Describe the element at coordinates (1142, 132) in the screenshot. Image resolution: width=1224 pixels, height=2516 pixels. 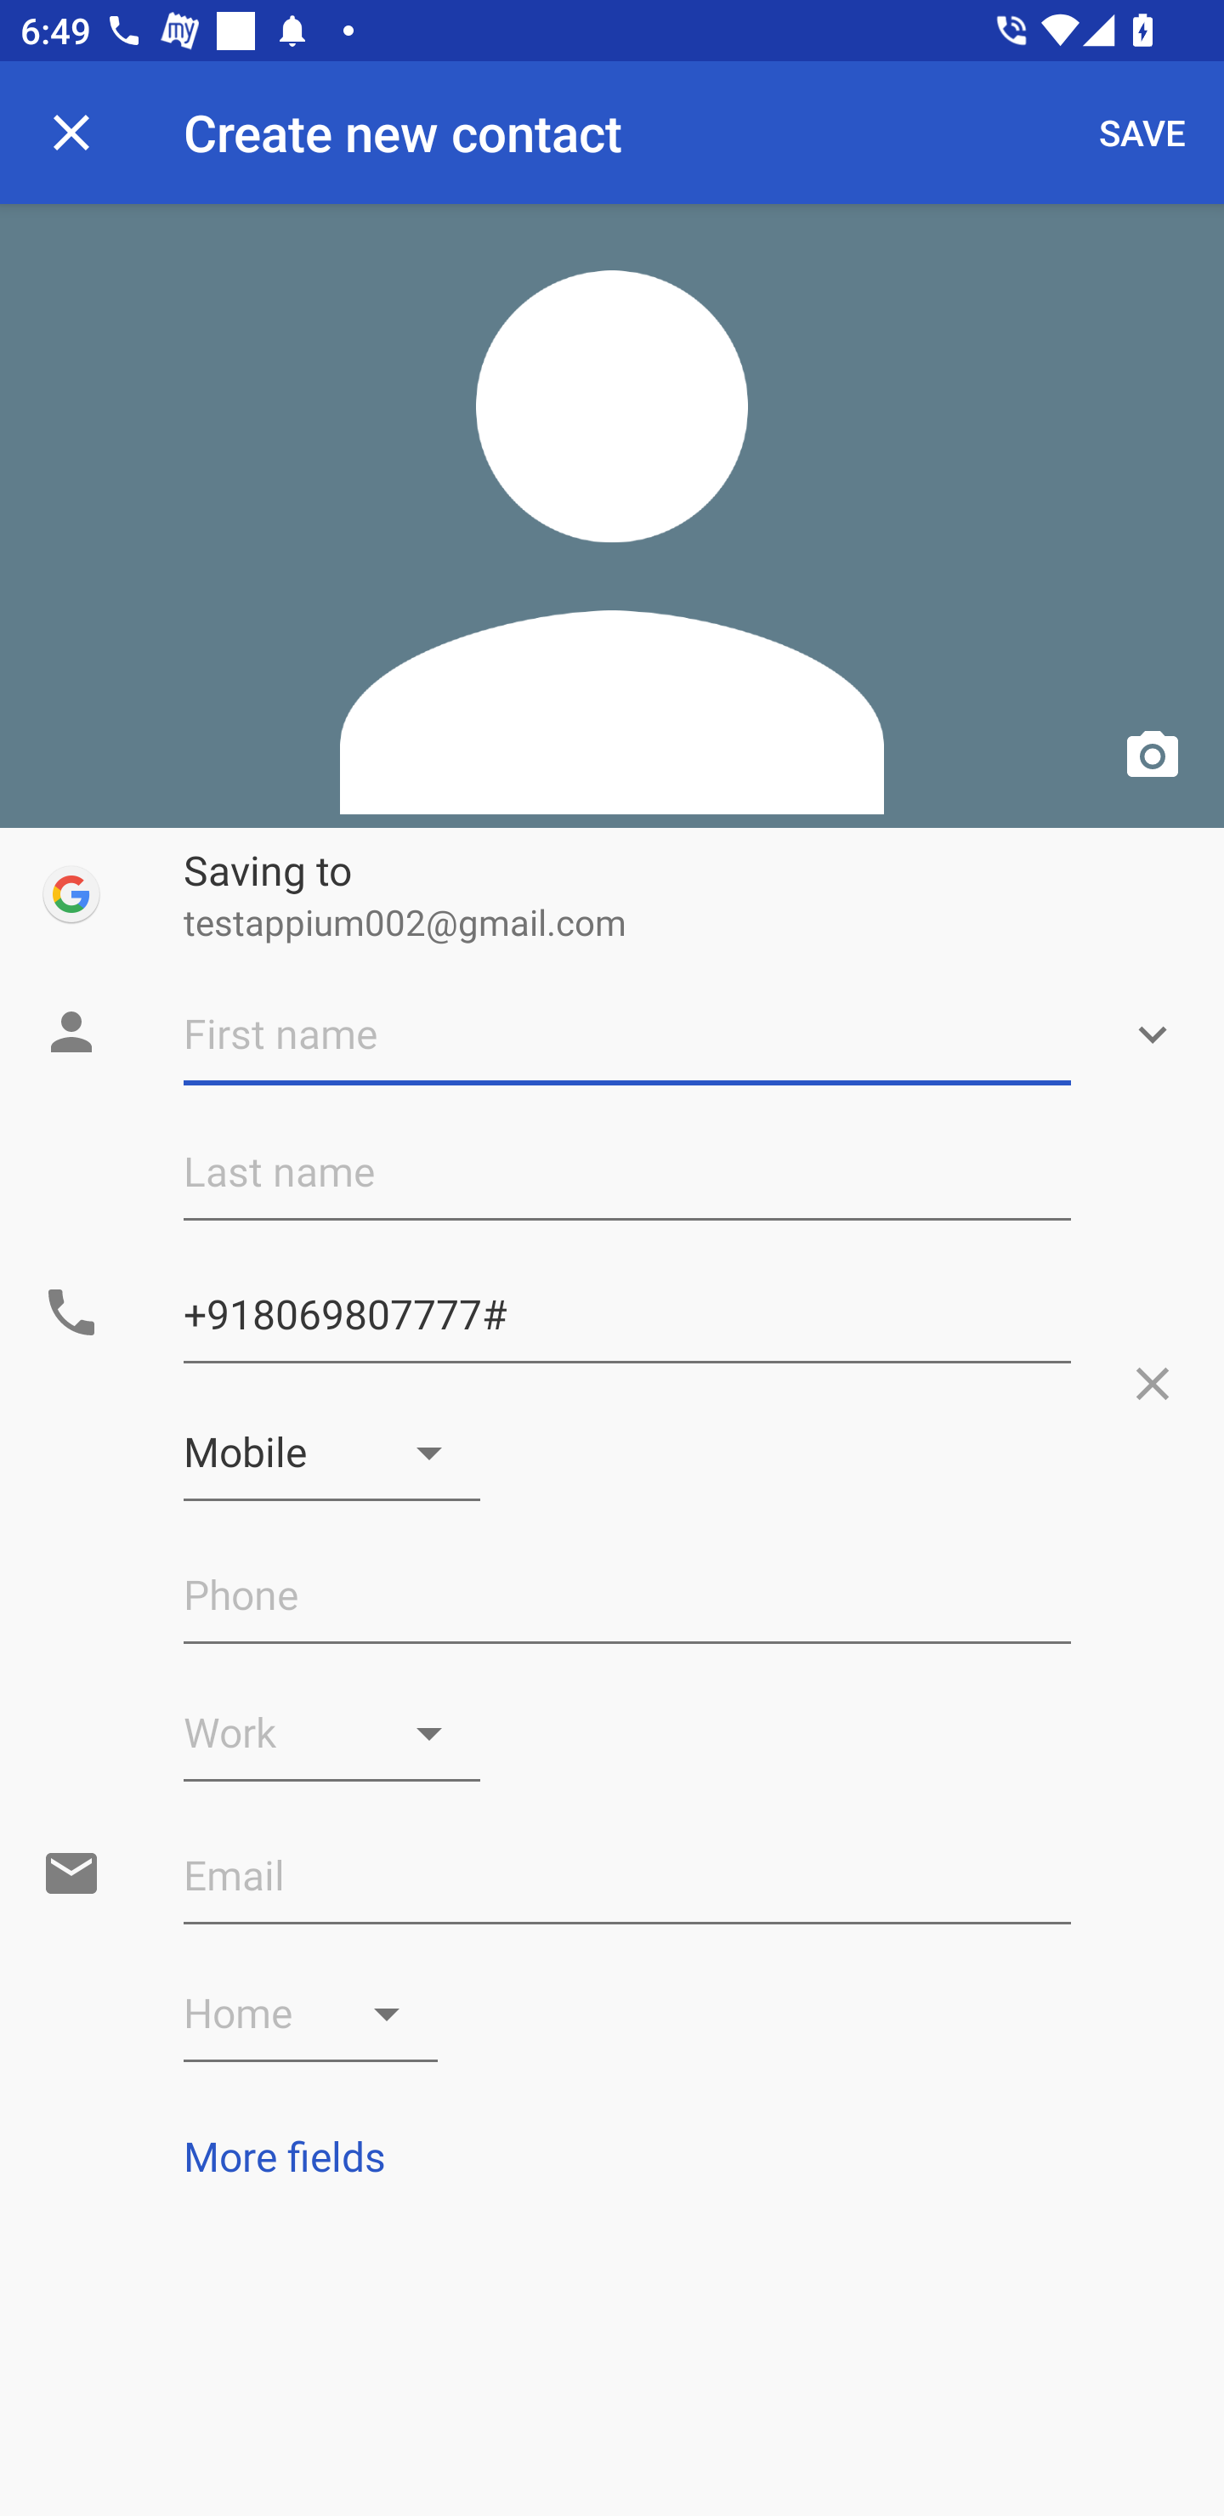
I see `SAVE` at that location.